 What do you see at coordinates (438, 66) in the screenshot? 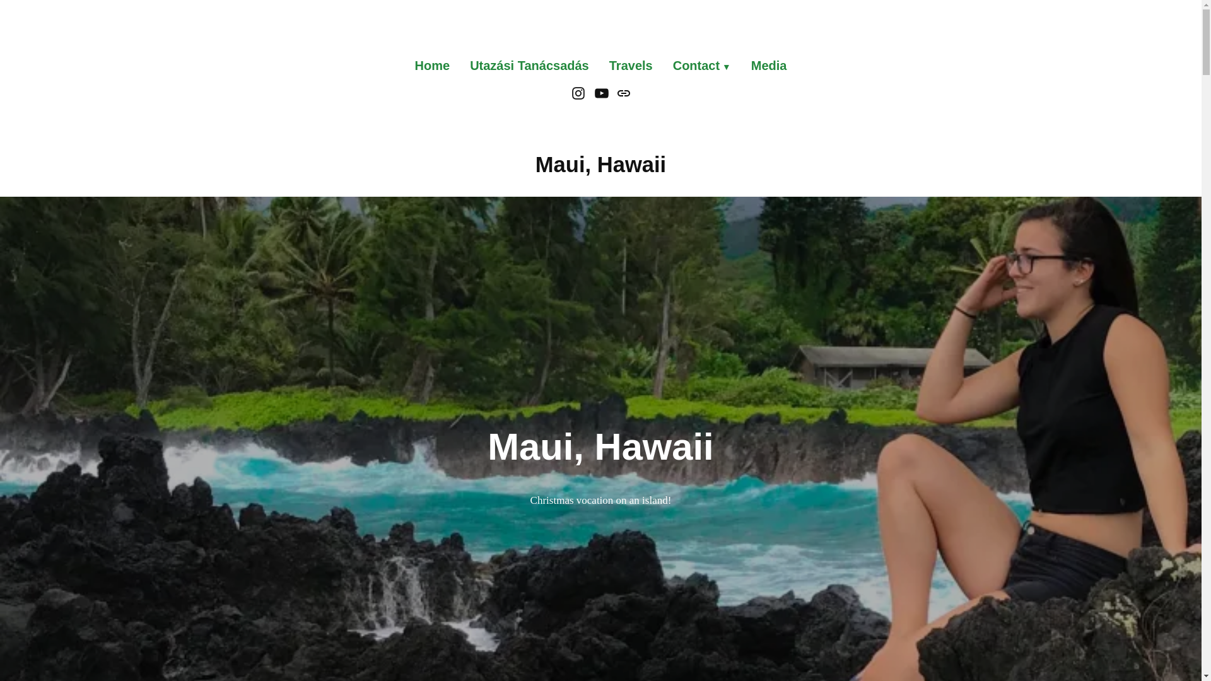
I see `Home` at bounding box center [438, 66].